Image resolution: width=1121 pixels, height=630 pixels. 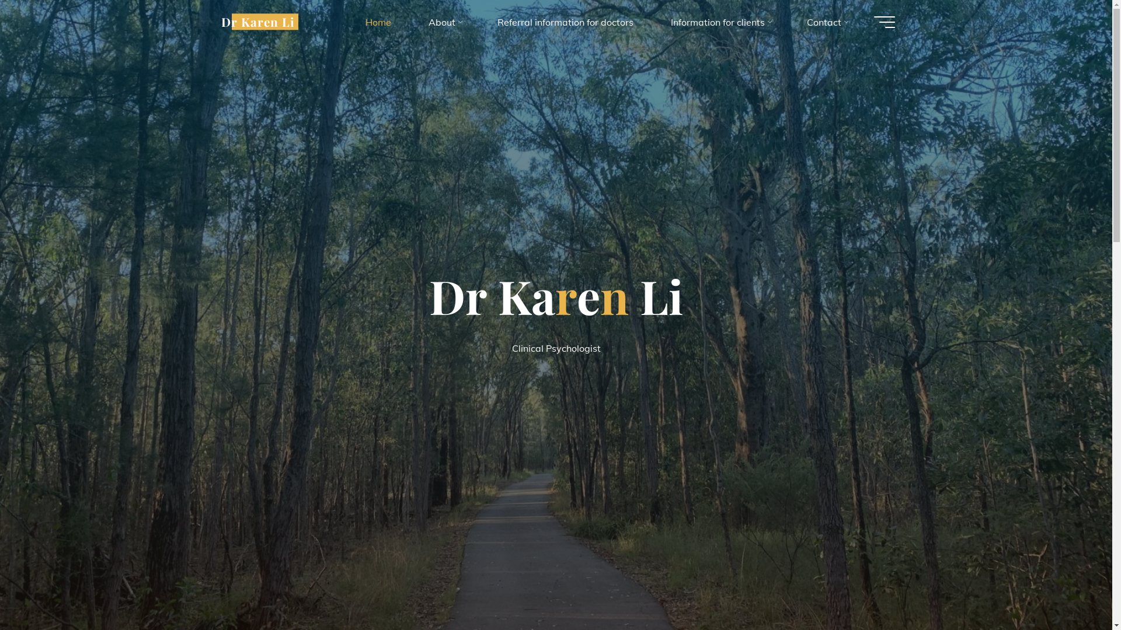 What do you see at coordinates (556, 559) in the screenshot?
I see `Read more` at bounding box center [556, 559].